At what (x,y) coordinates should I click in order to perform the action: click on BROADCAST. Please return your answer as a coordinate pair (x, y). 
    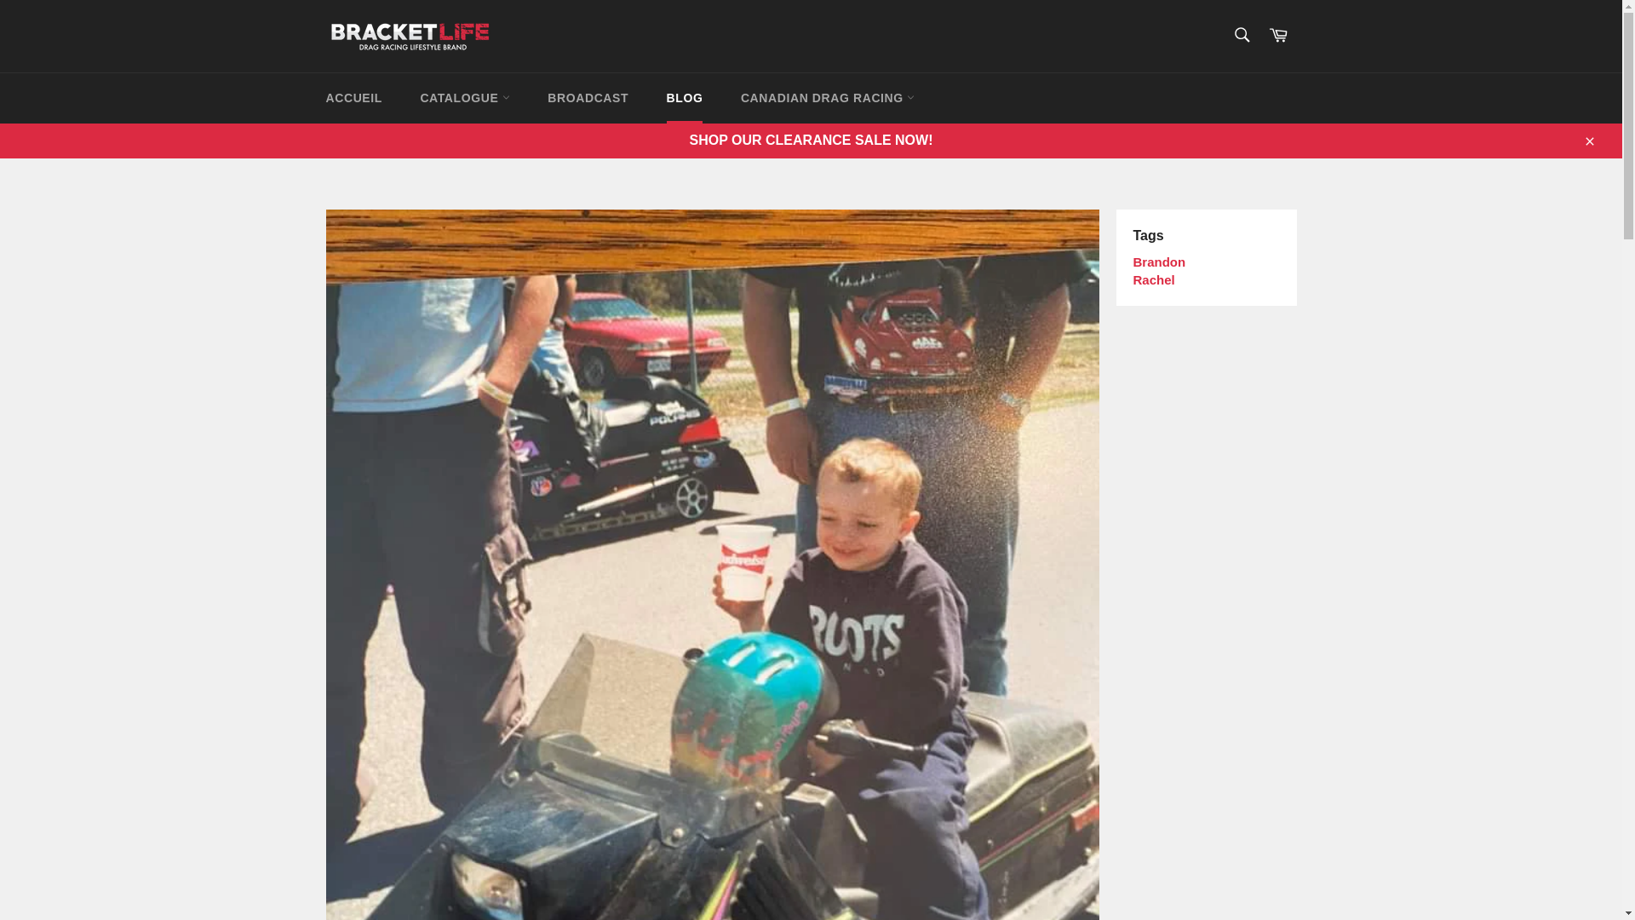
    Looking at the image, I should click on (588, 98).